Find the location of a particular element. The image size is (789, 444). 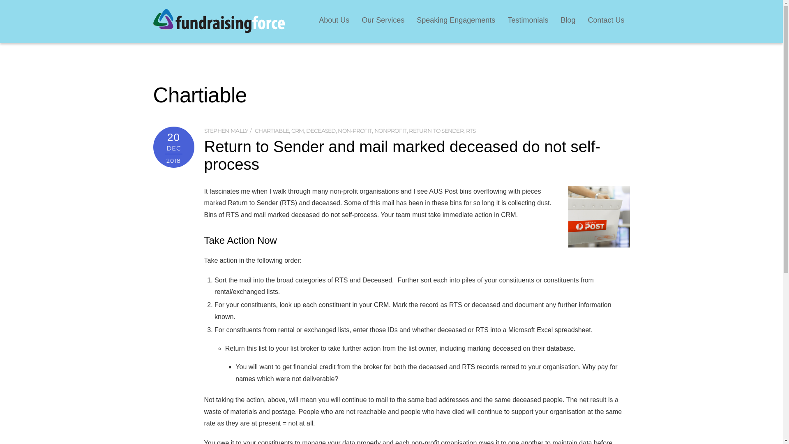

STEPHEN MALLY is located at coordinates (226, 131).